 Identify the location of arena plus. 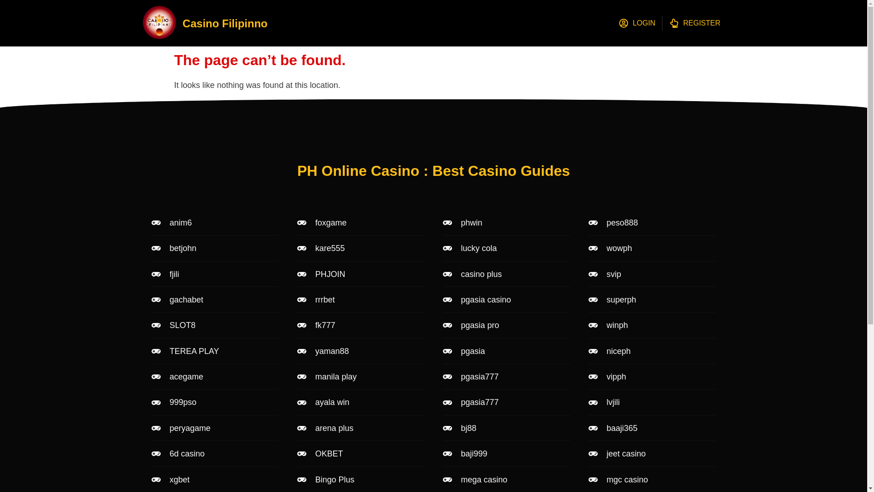
(361, 428).